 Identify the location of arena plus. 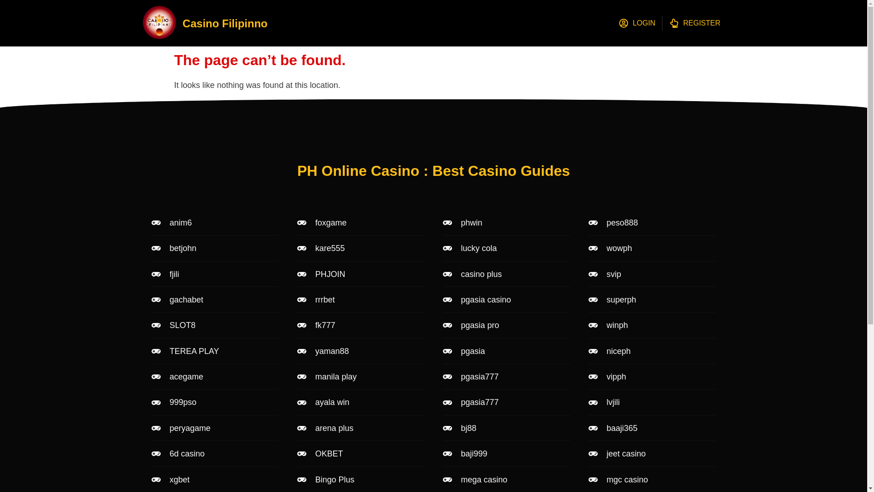
(361, 428).